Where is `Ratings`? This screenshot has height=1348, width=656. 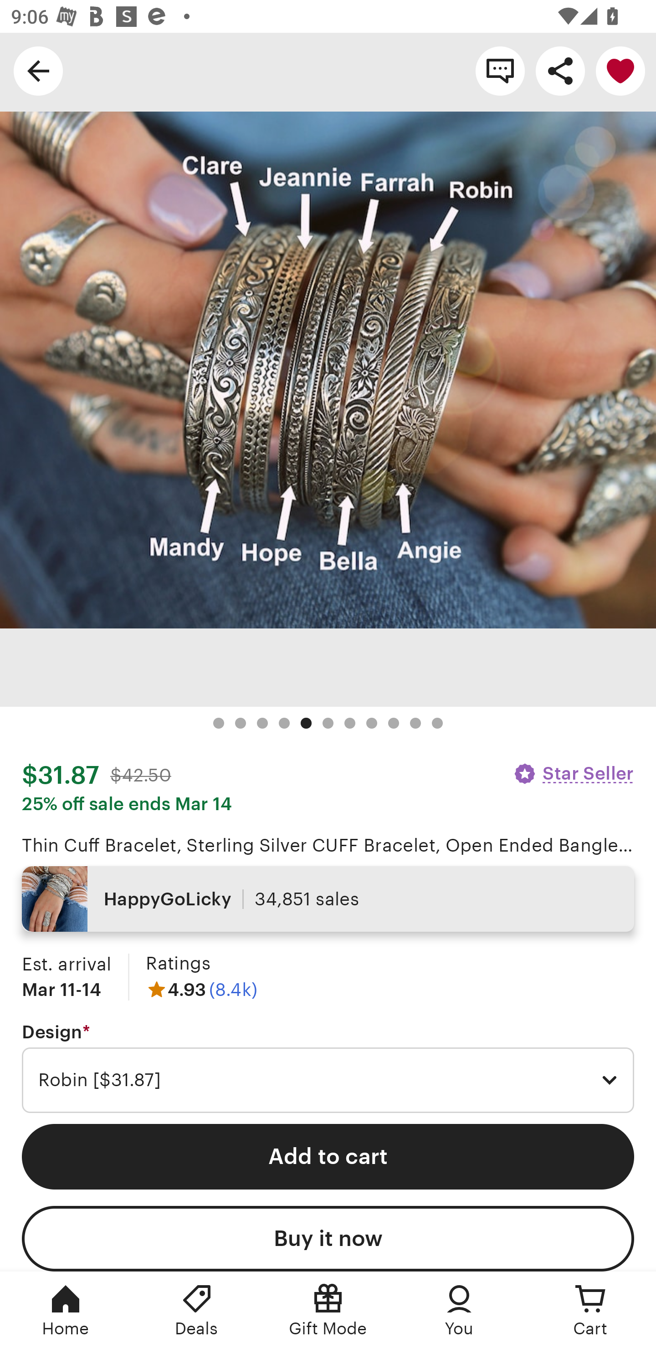
Ratings is located at coordinates (178, 963).